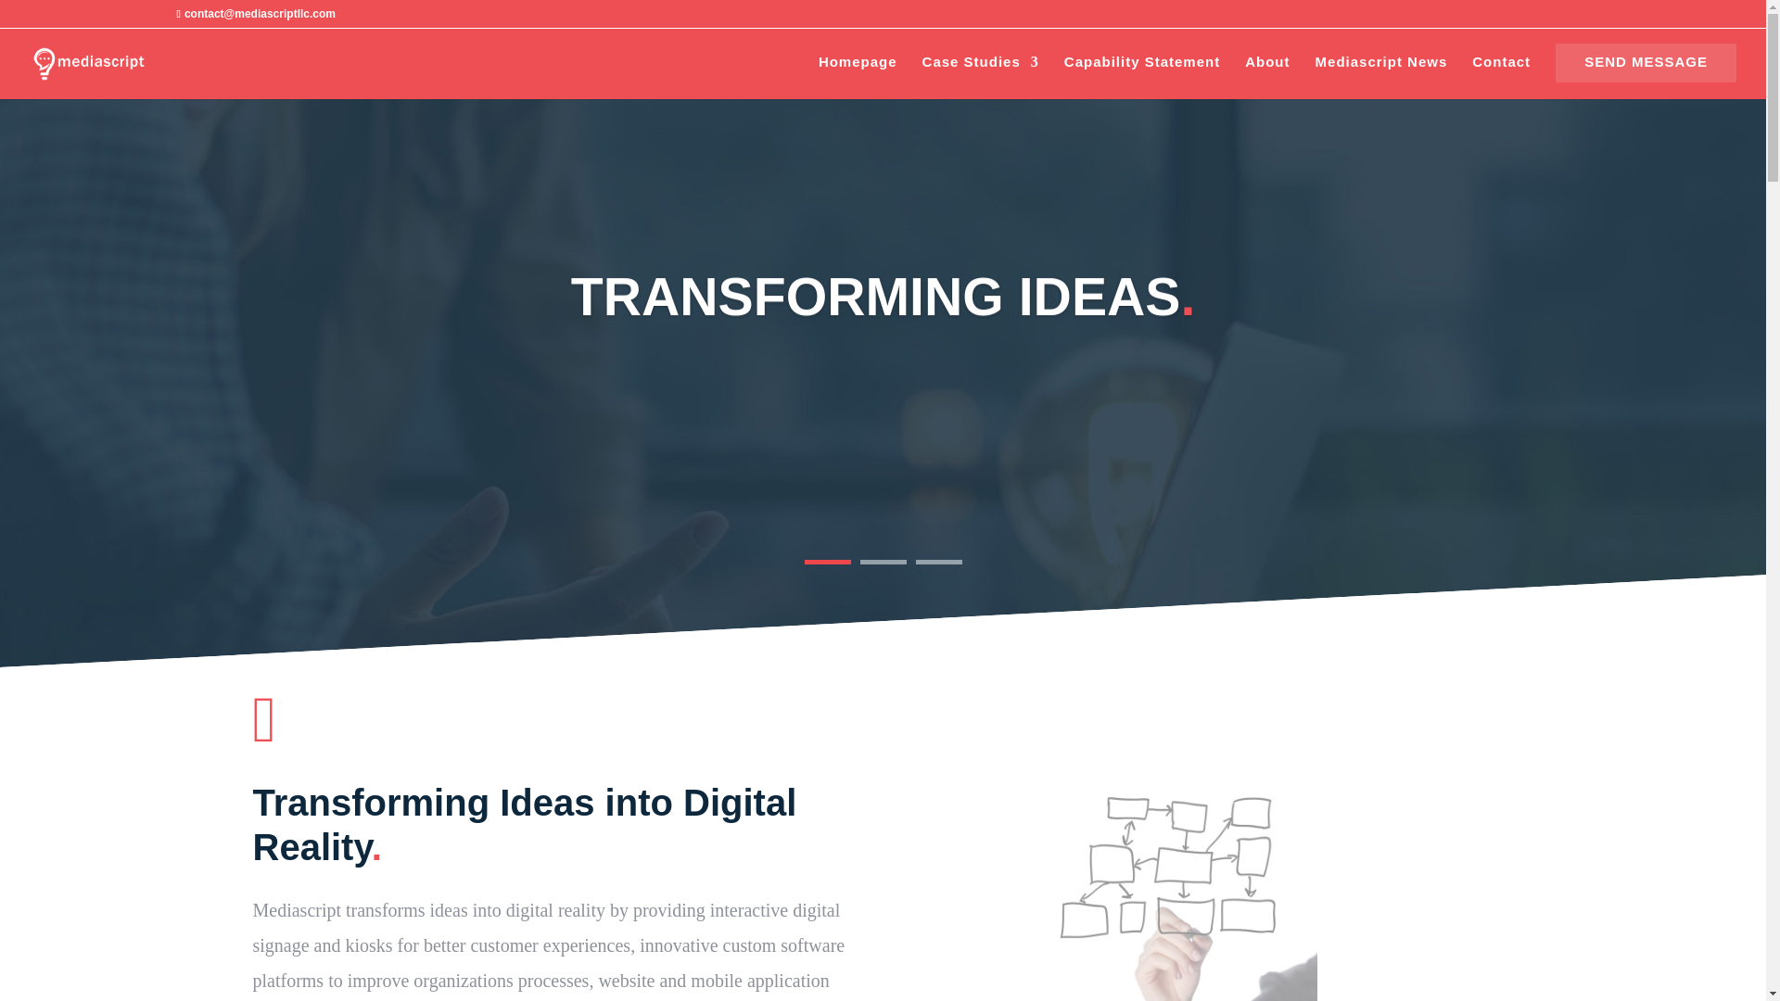 This screenshot has width=1780, height=1001. Describe the element at coordinates (1381, 70) in the screenshot. I see `Mediascript News` at that location.